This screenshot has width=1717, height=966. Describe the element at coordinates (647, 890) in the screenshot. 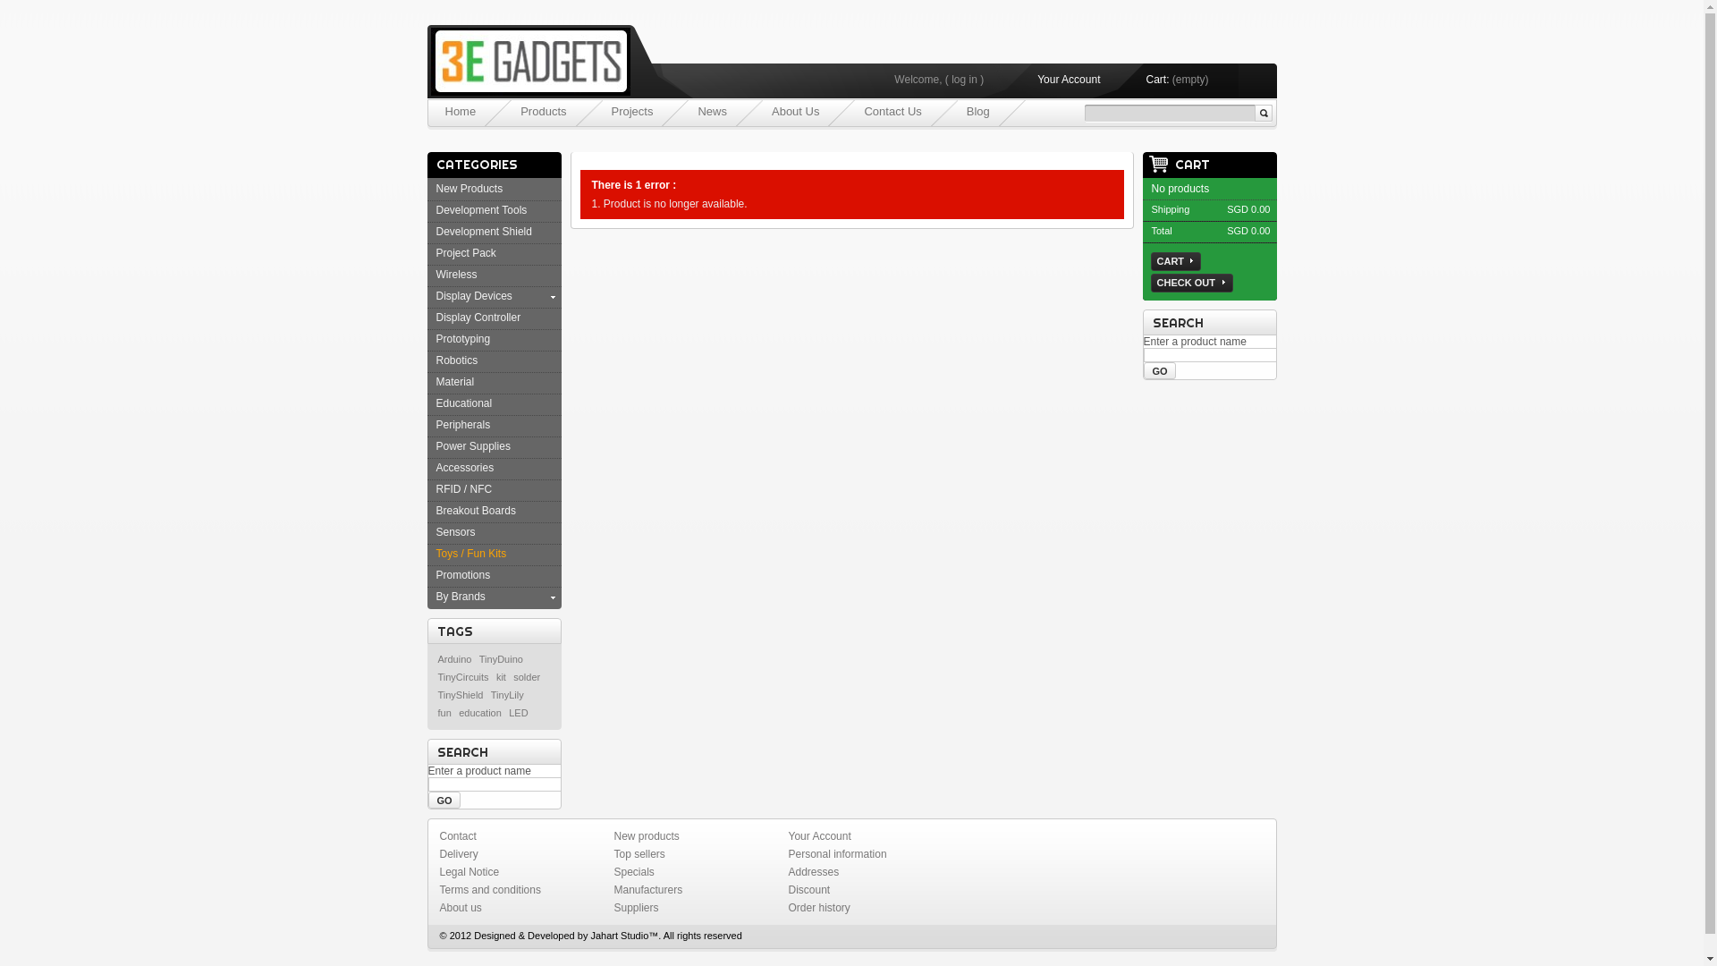

I see `Manufacturers` at that location.